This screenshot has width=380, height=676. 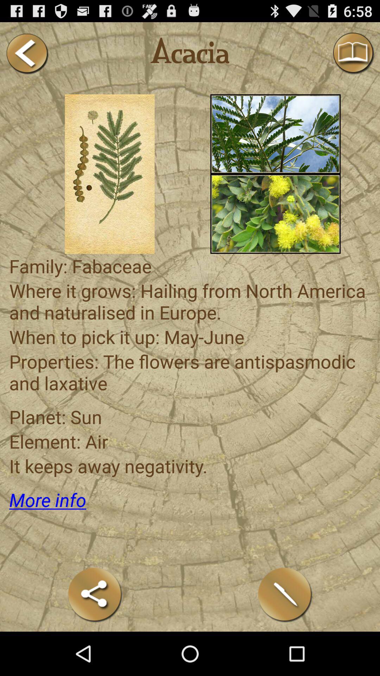 What do you see at coordinates (275, 214) in the screenshot?
I see `go to image` at bounding box center [275, 214].